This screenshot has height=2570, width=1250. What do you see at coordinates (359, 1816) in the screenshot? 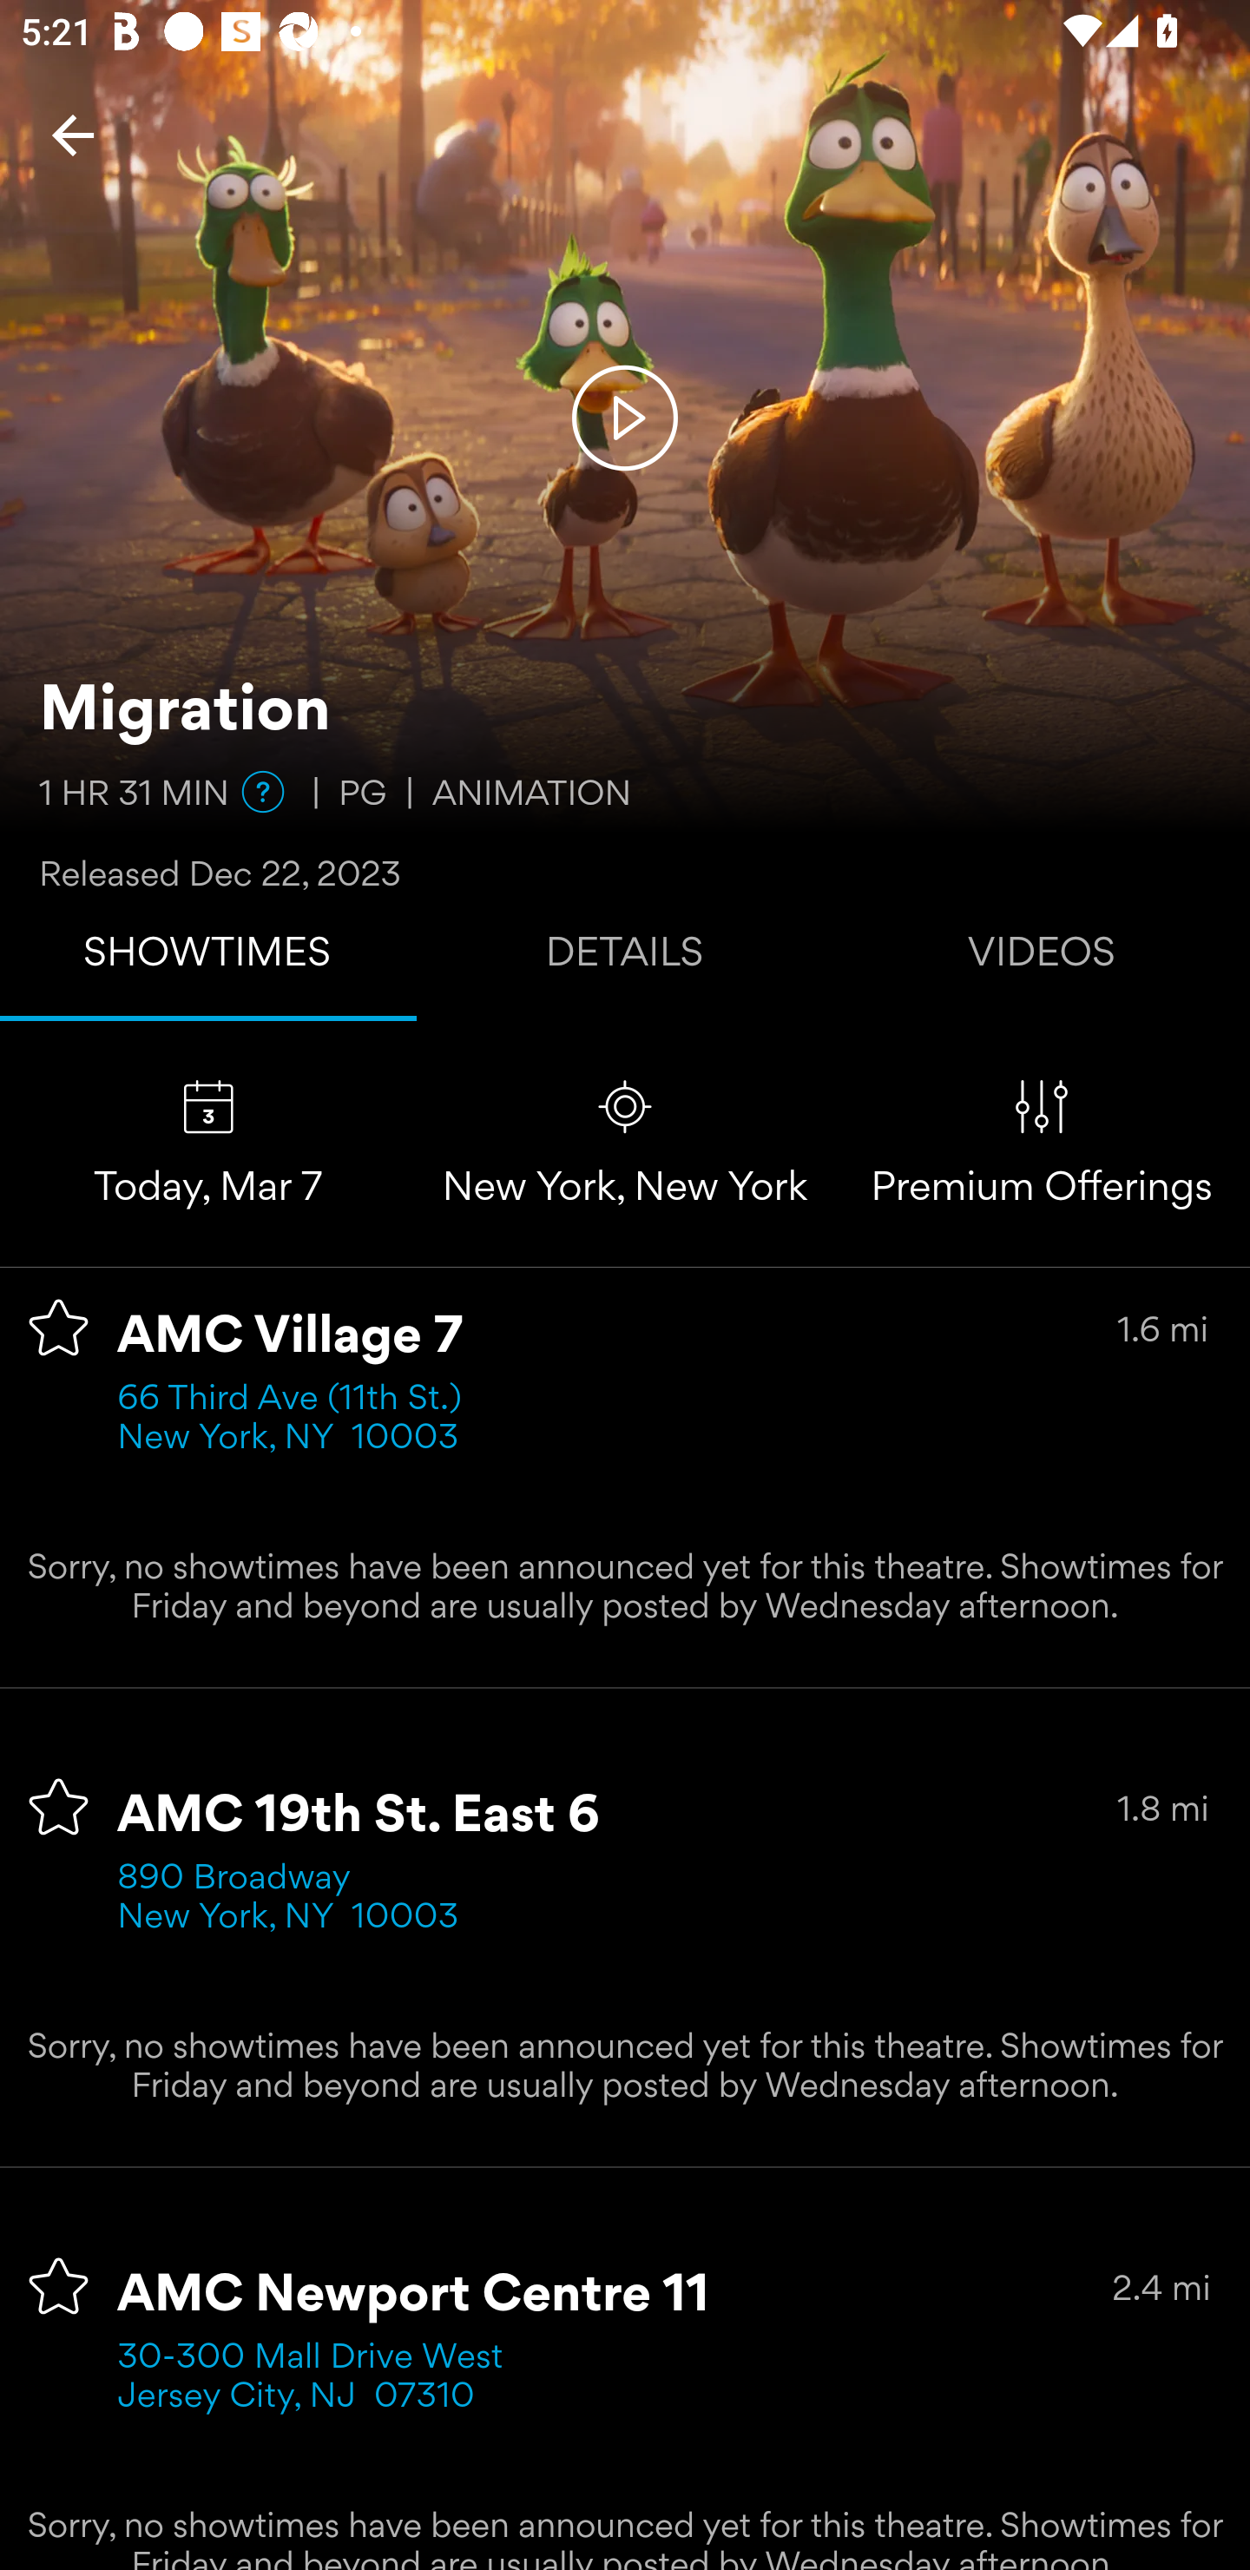
I see `AMC 19th St. East 6` at bounding box center [359, 1816].